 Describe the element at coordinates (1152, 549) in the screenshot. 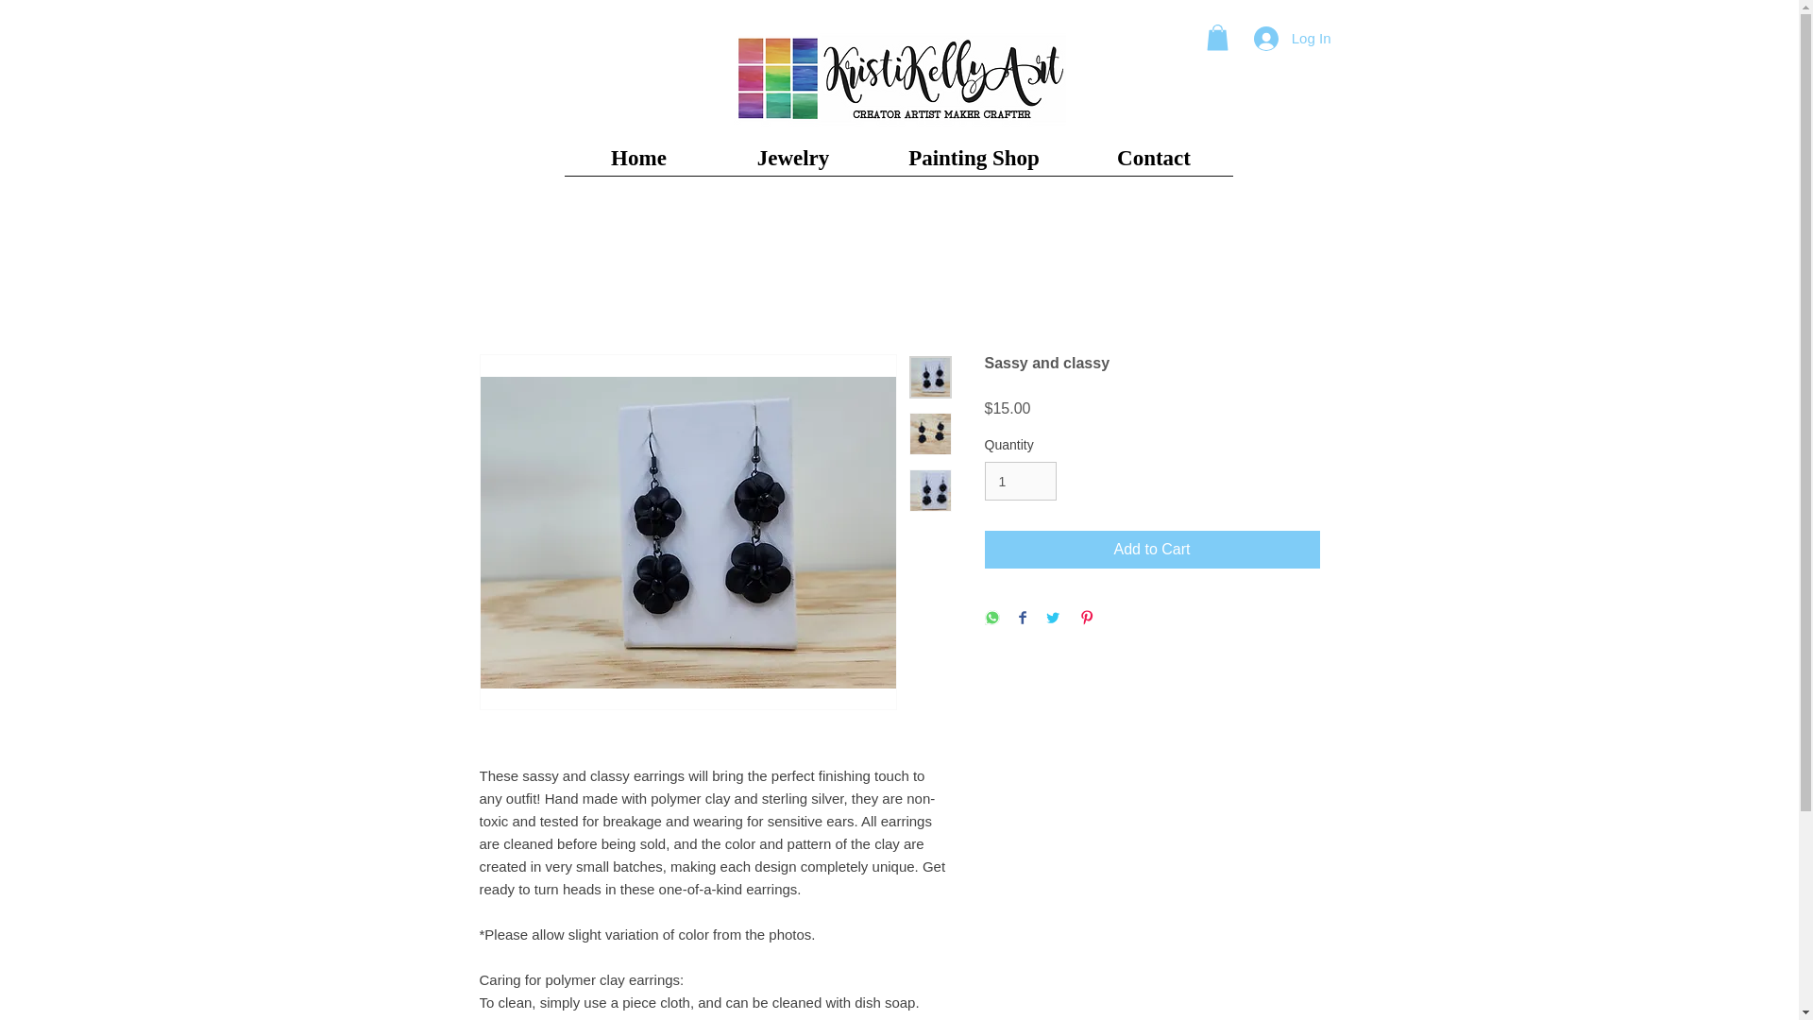

I see `Add to Cart` at that location.